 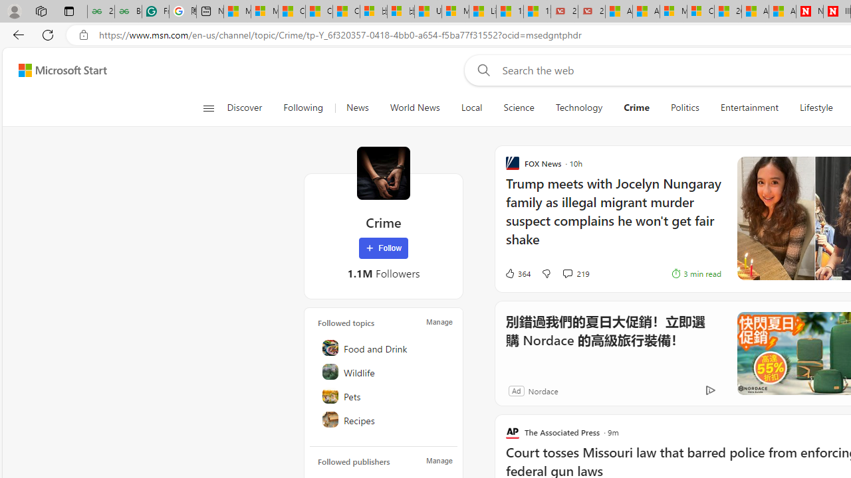 I want to click on 15 Ways Modern Life Contradicts the Teachings of Jesus, so click(x=537, y=12).